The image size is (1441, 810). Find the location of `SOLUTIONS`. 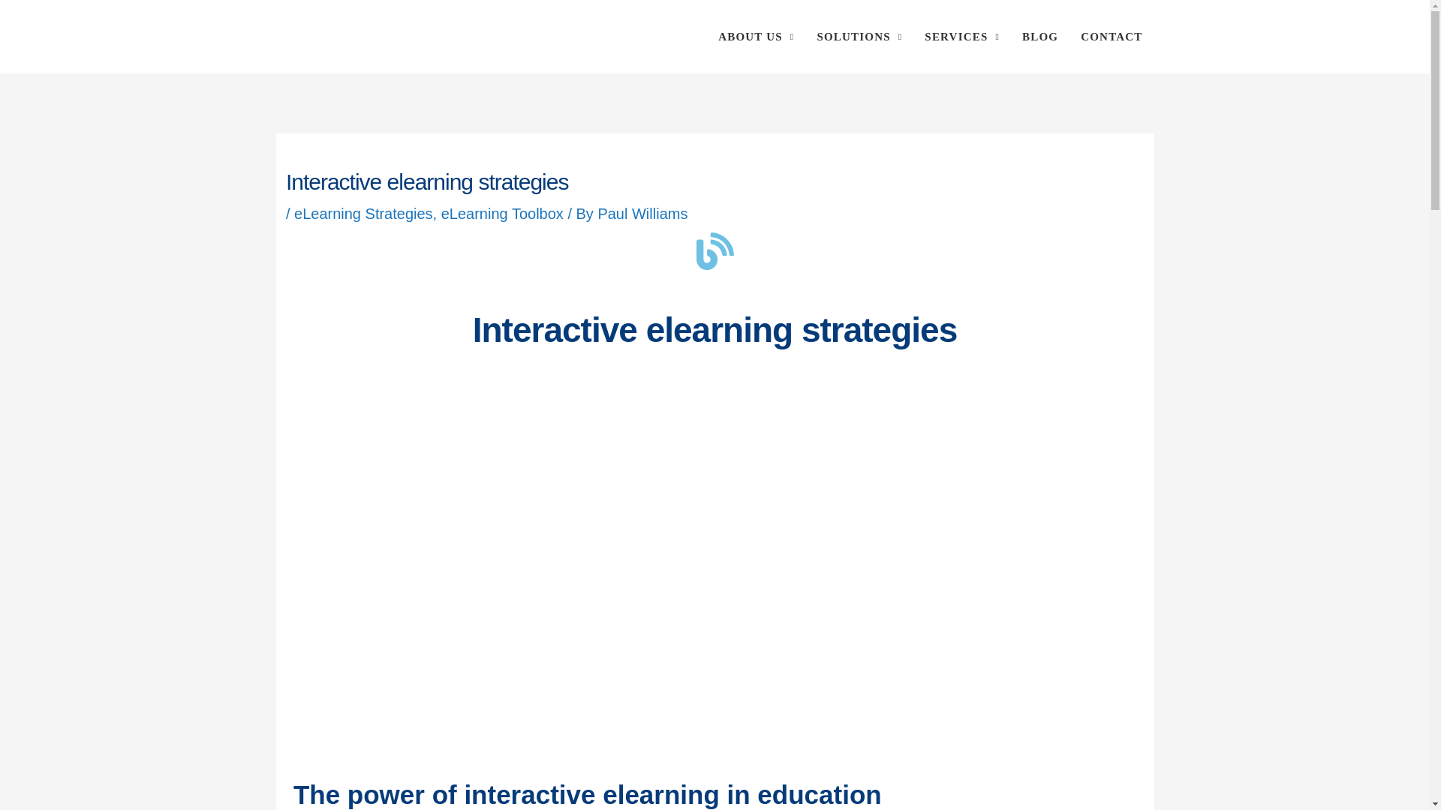

SOLUTIONS is located at coordinates (859, 37).